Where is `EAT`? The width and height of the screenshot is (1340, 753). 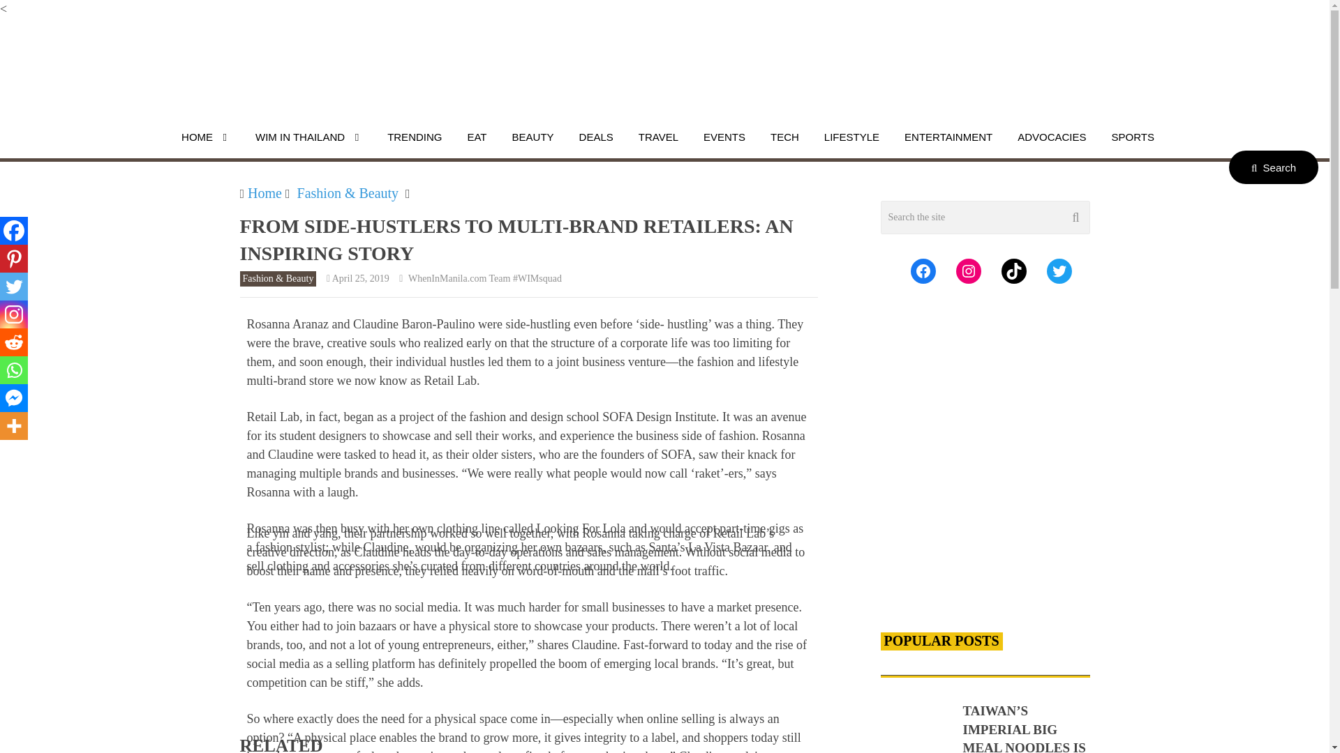 EAT is located at coordinates (477, 137).